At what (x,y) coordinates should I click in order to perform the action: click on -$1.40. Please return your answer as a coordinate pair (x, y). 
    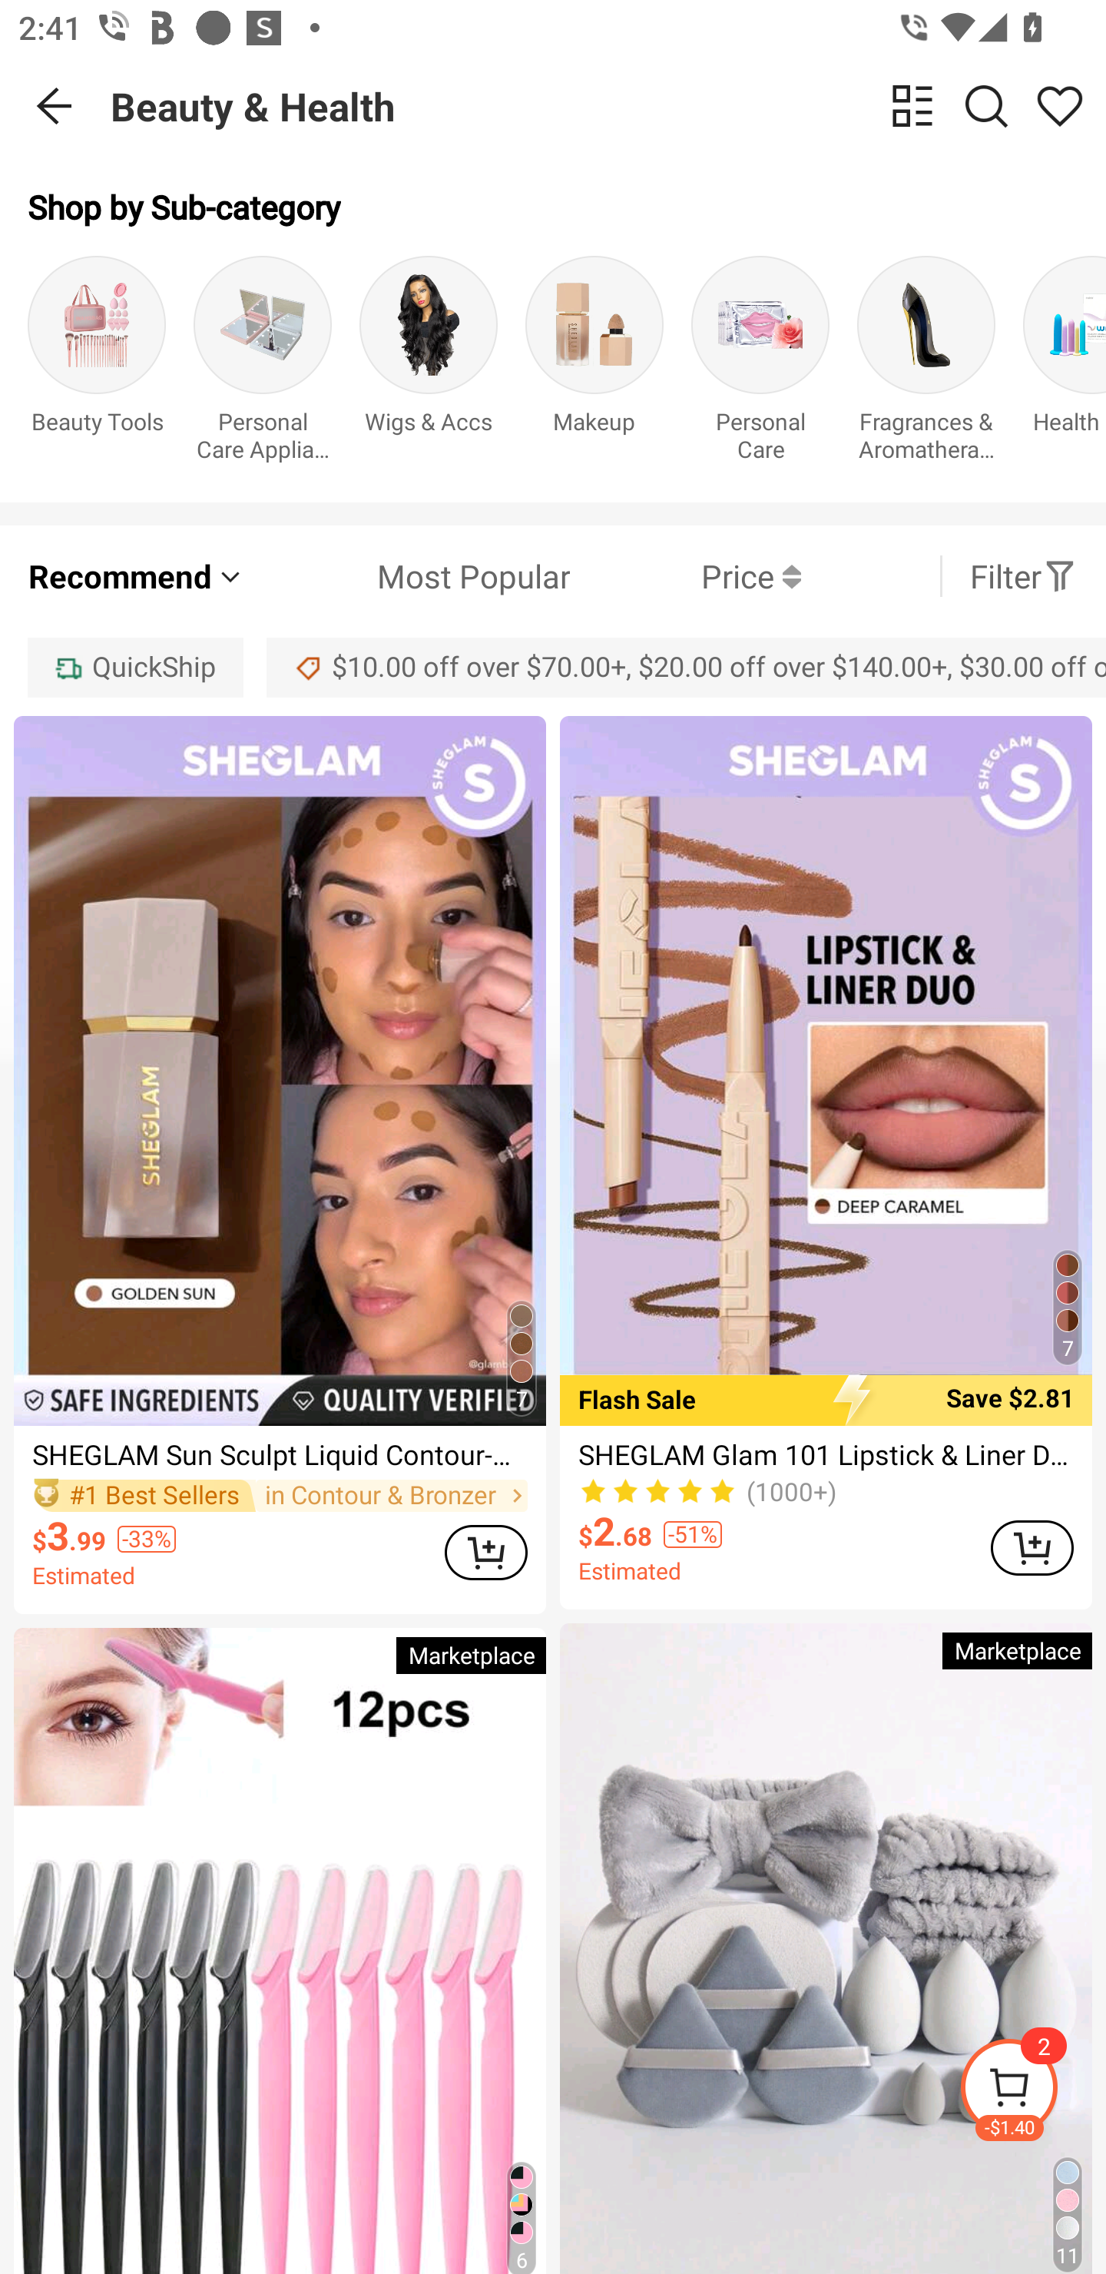
    Looking at the image, I should click on (1032, 2091).